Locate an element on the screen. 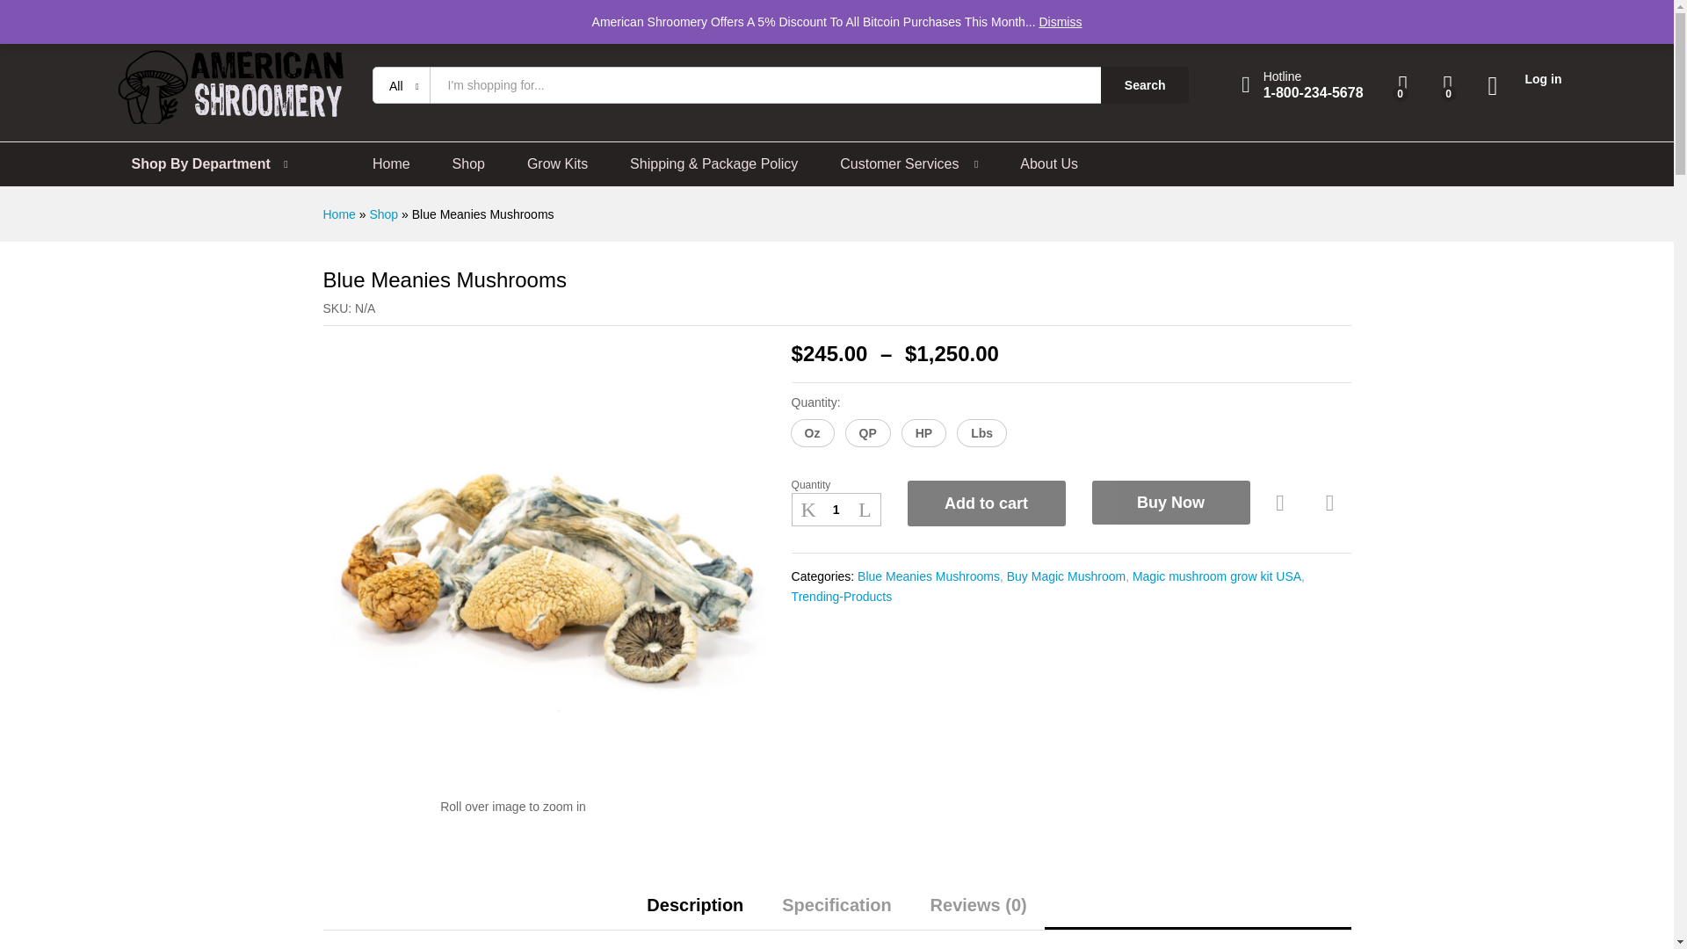 Image resolution: width=1687 pixels, height=949 pixels. Add to wishlist is located at coordinates (1283, 503).